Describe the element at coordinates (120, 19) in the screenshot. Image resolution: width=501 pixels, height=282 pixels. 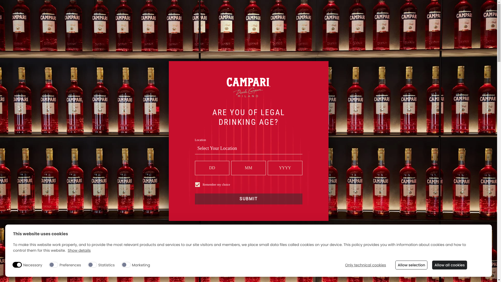
I see `NEGRONI` at that location.